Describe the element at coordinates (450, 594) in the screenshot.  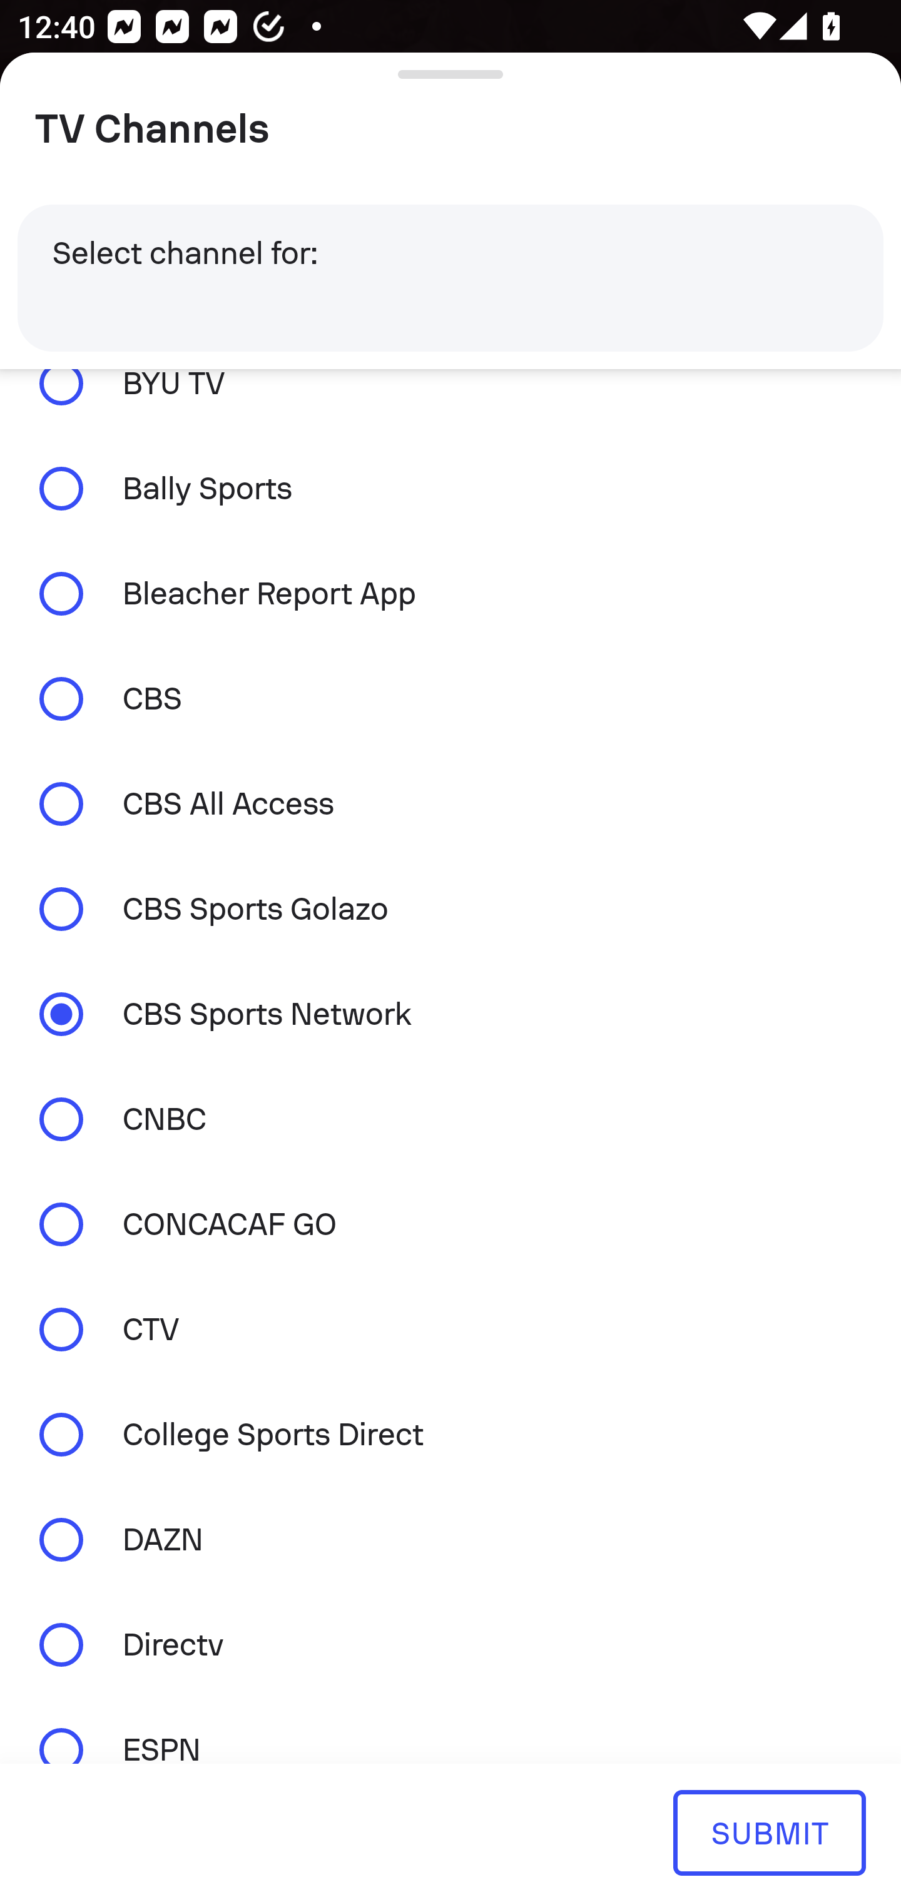
I see `Bleacher Report App` at that location.